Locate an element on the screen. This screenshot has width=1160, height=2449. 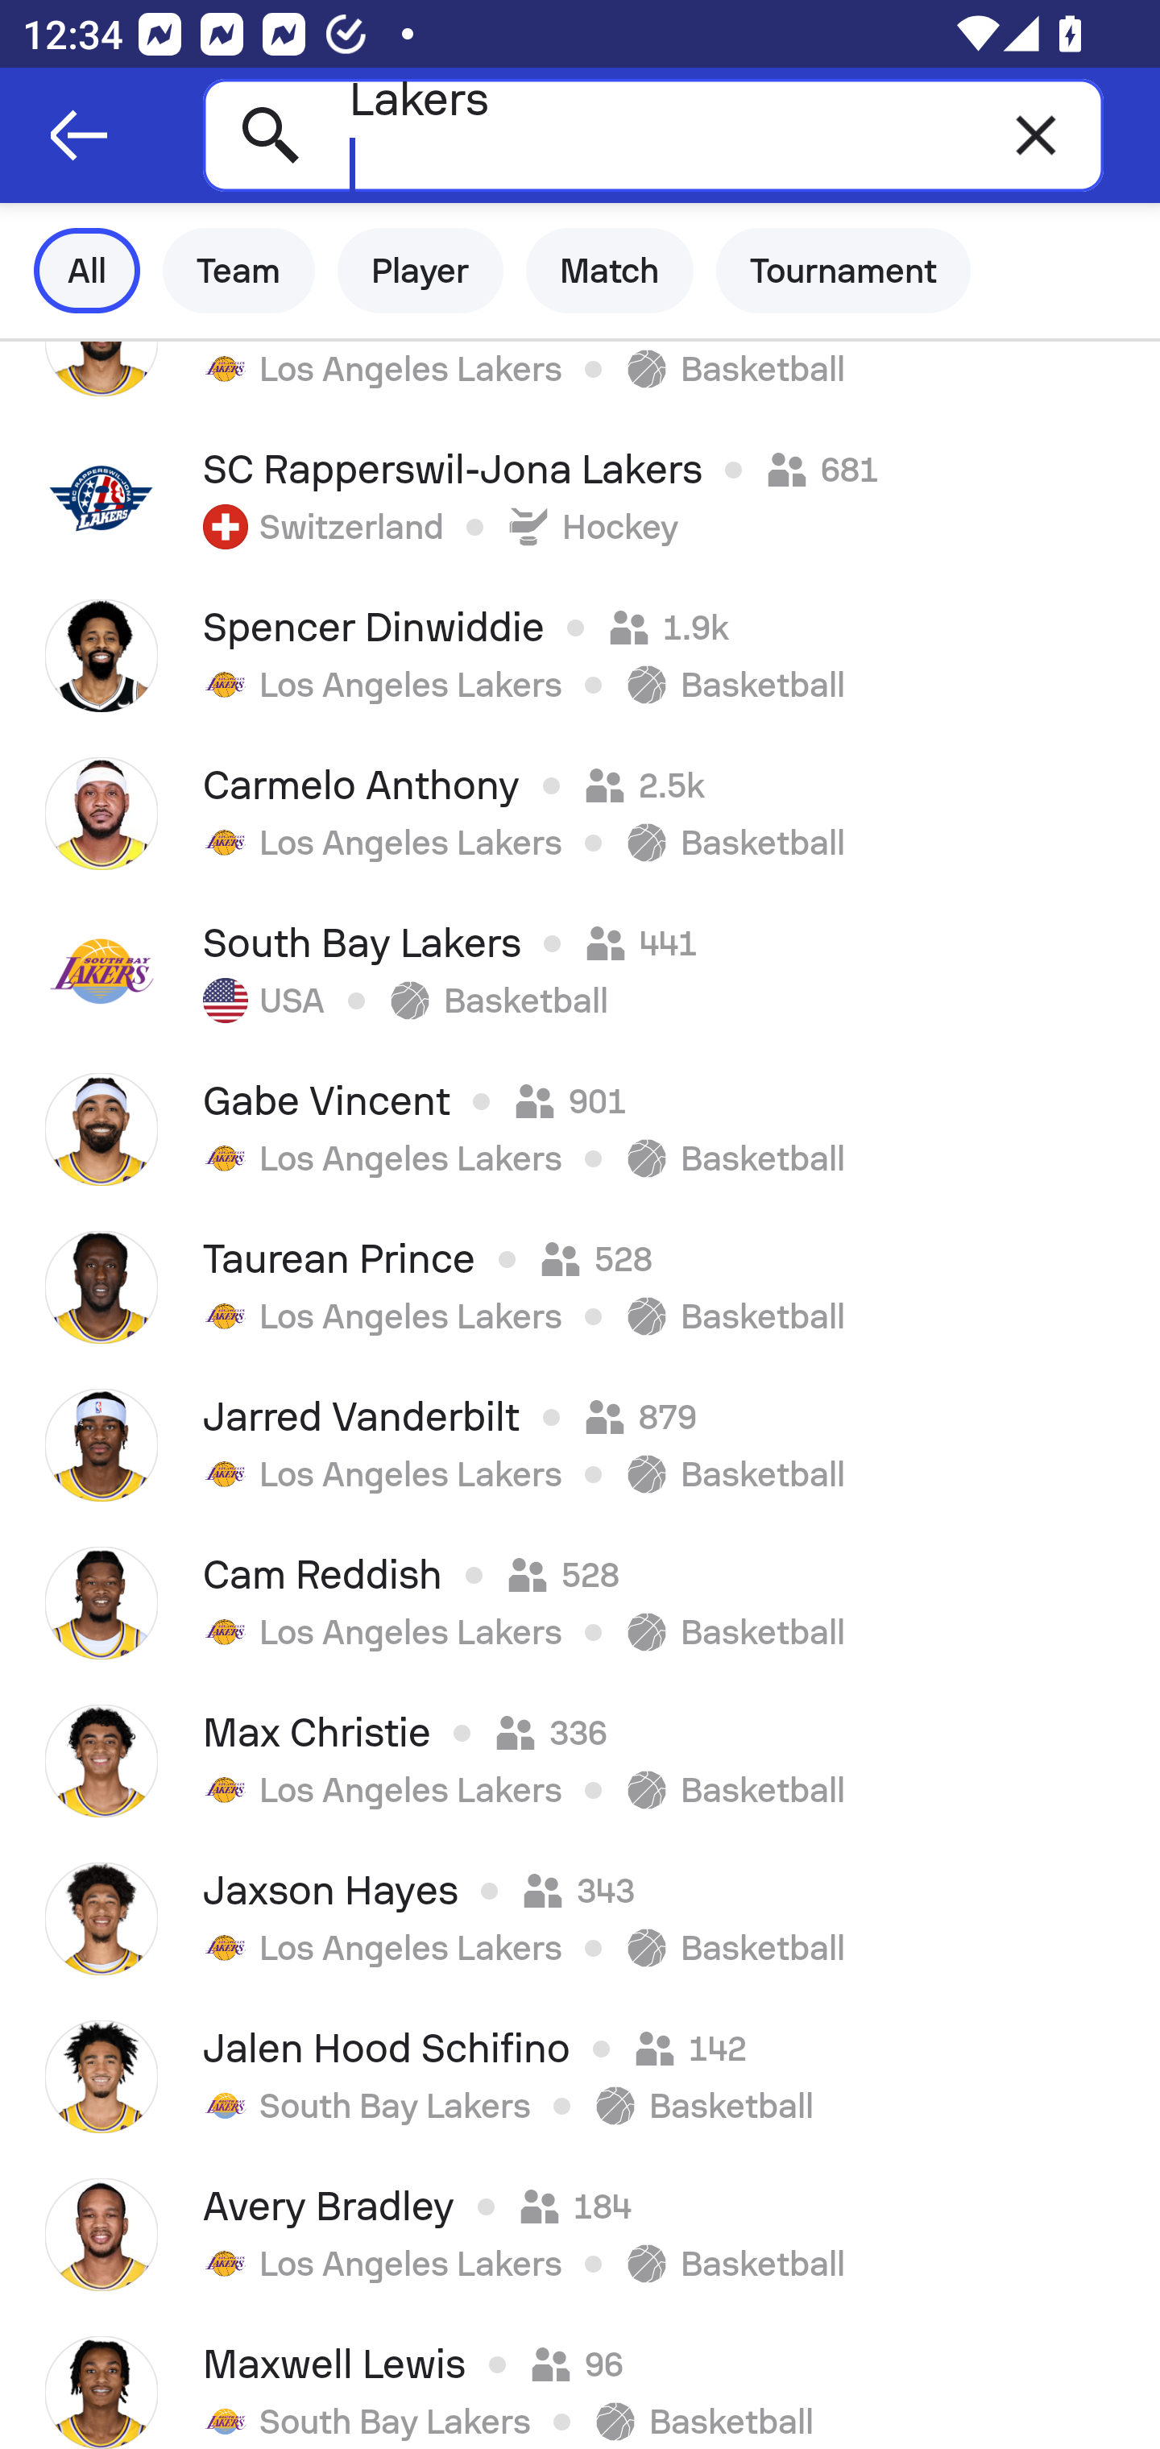
Team is located at coordinates (238, 271).